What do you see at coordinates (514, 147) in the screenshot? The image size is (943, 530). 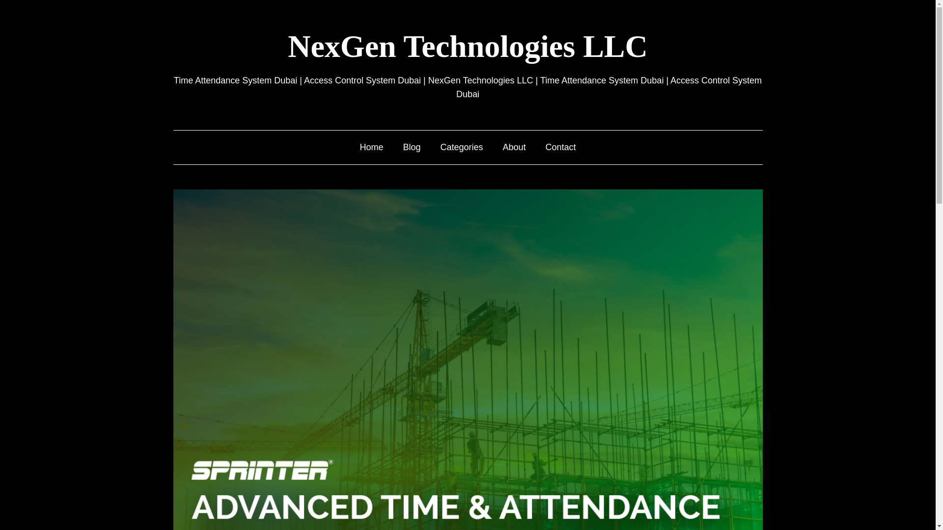 I see `About` at bounding box center [514, 147].